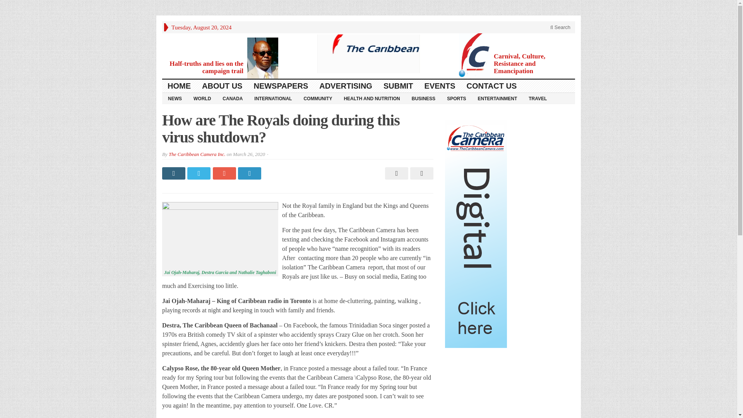 The height and width of the screenshot is (418, 743). I want to click on Search, so click(560, 27).